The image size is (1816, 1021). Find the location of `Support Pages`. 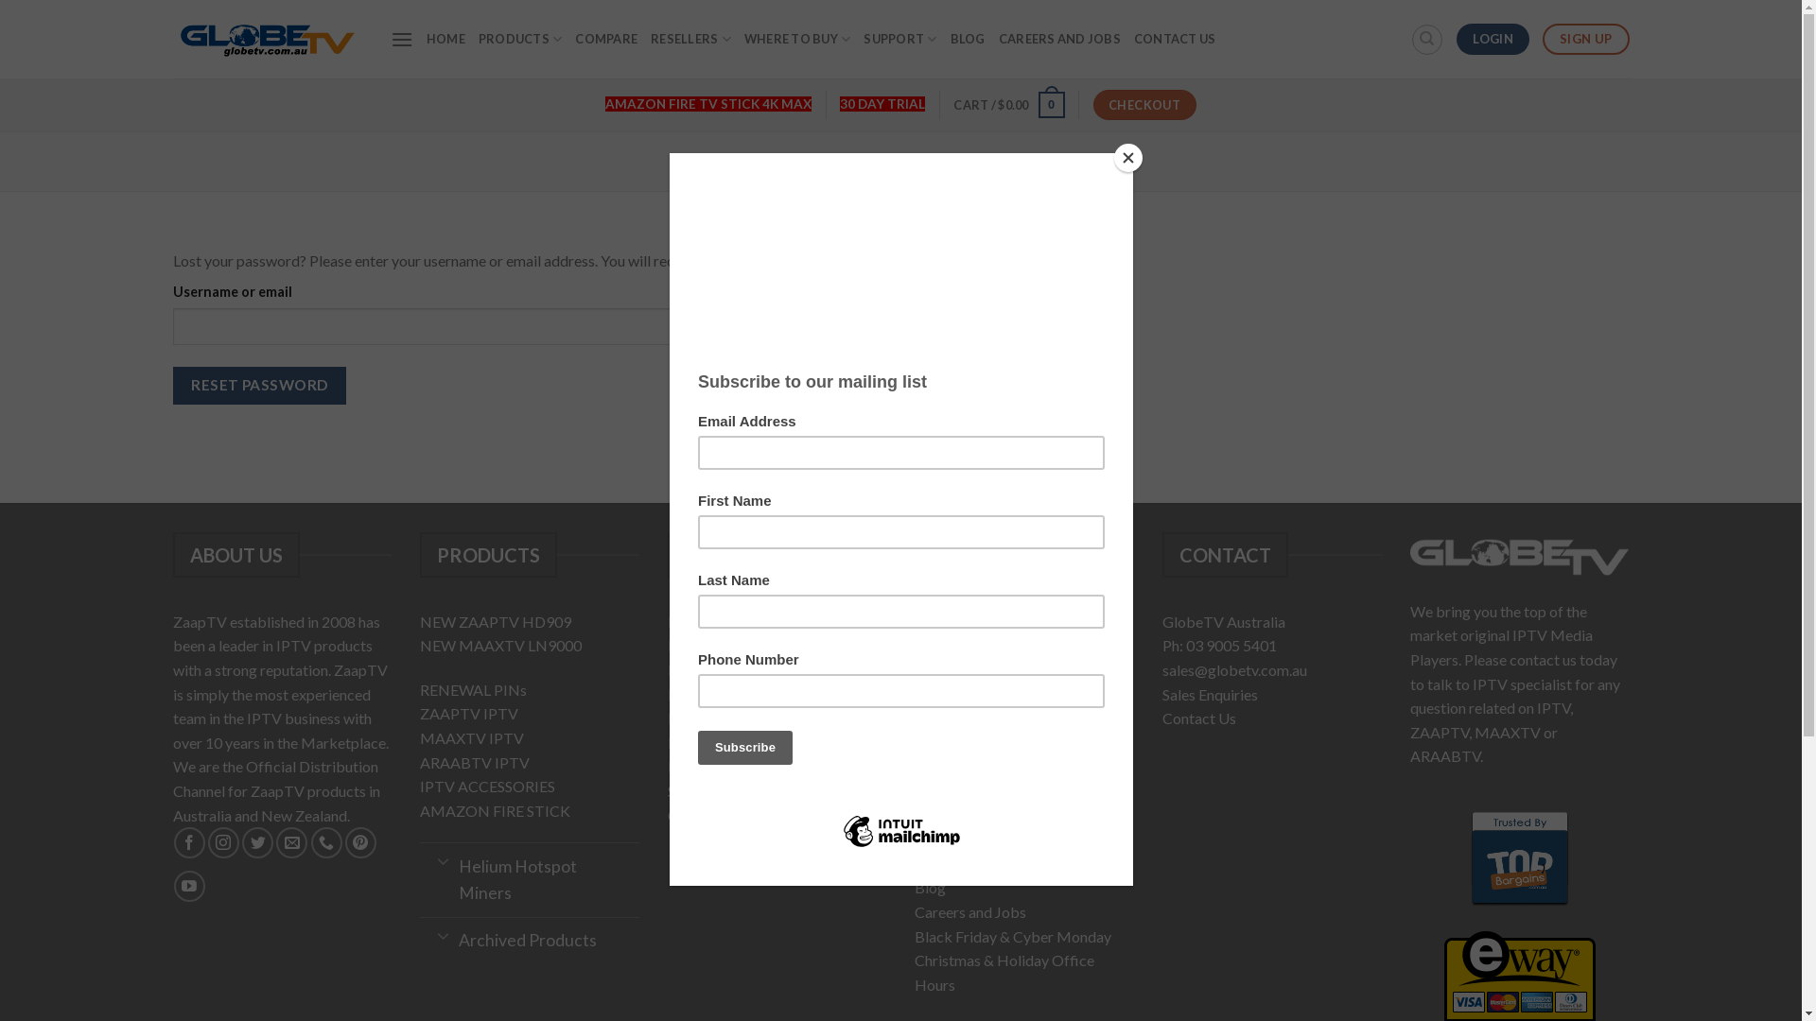

Support Pages is located at coordinates (962, 743).